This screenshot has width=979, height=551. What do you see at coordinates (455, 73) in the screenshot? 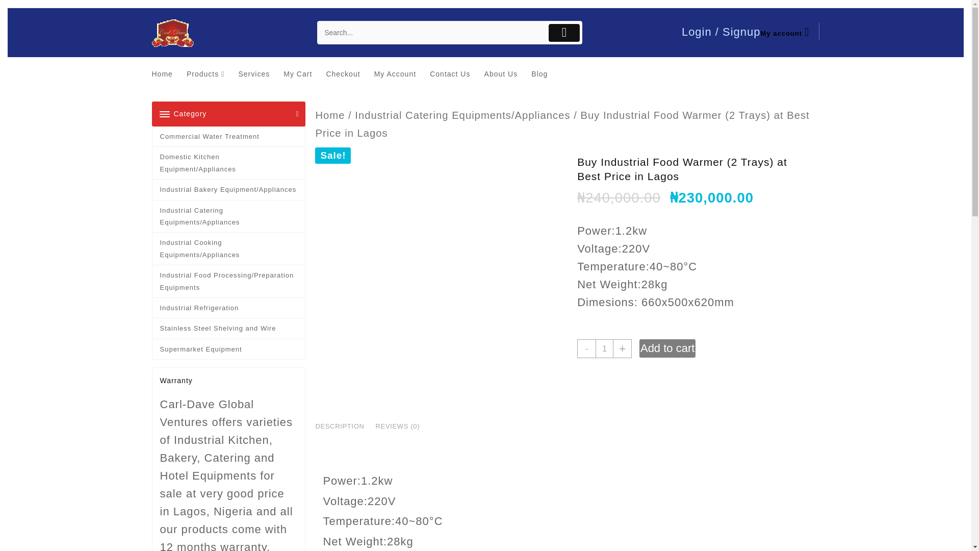
I see `Contact Us` at bounding box center [455, 73].